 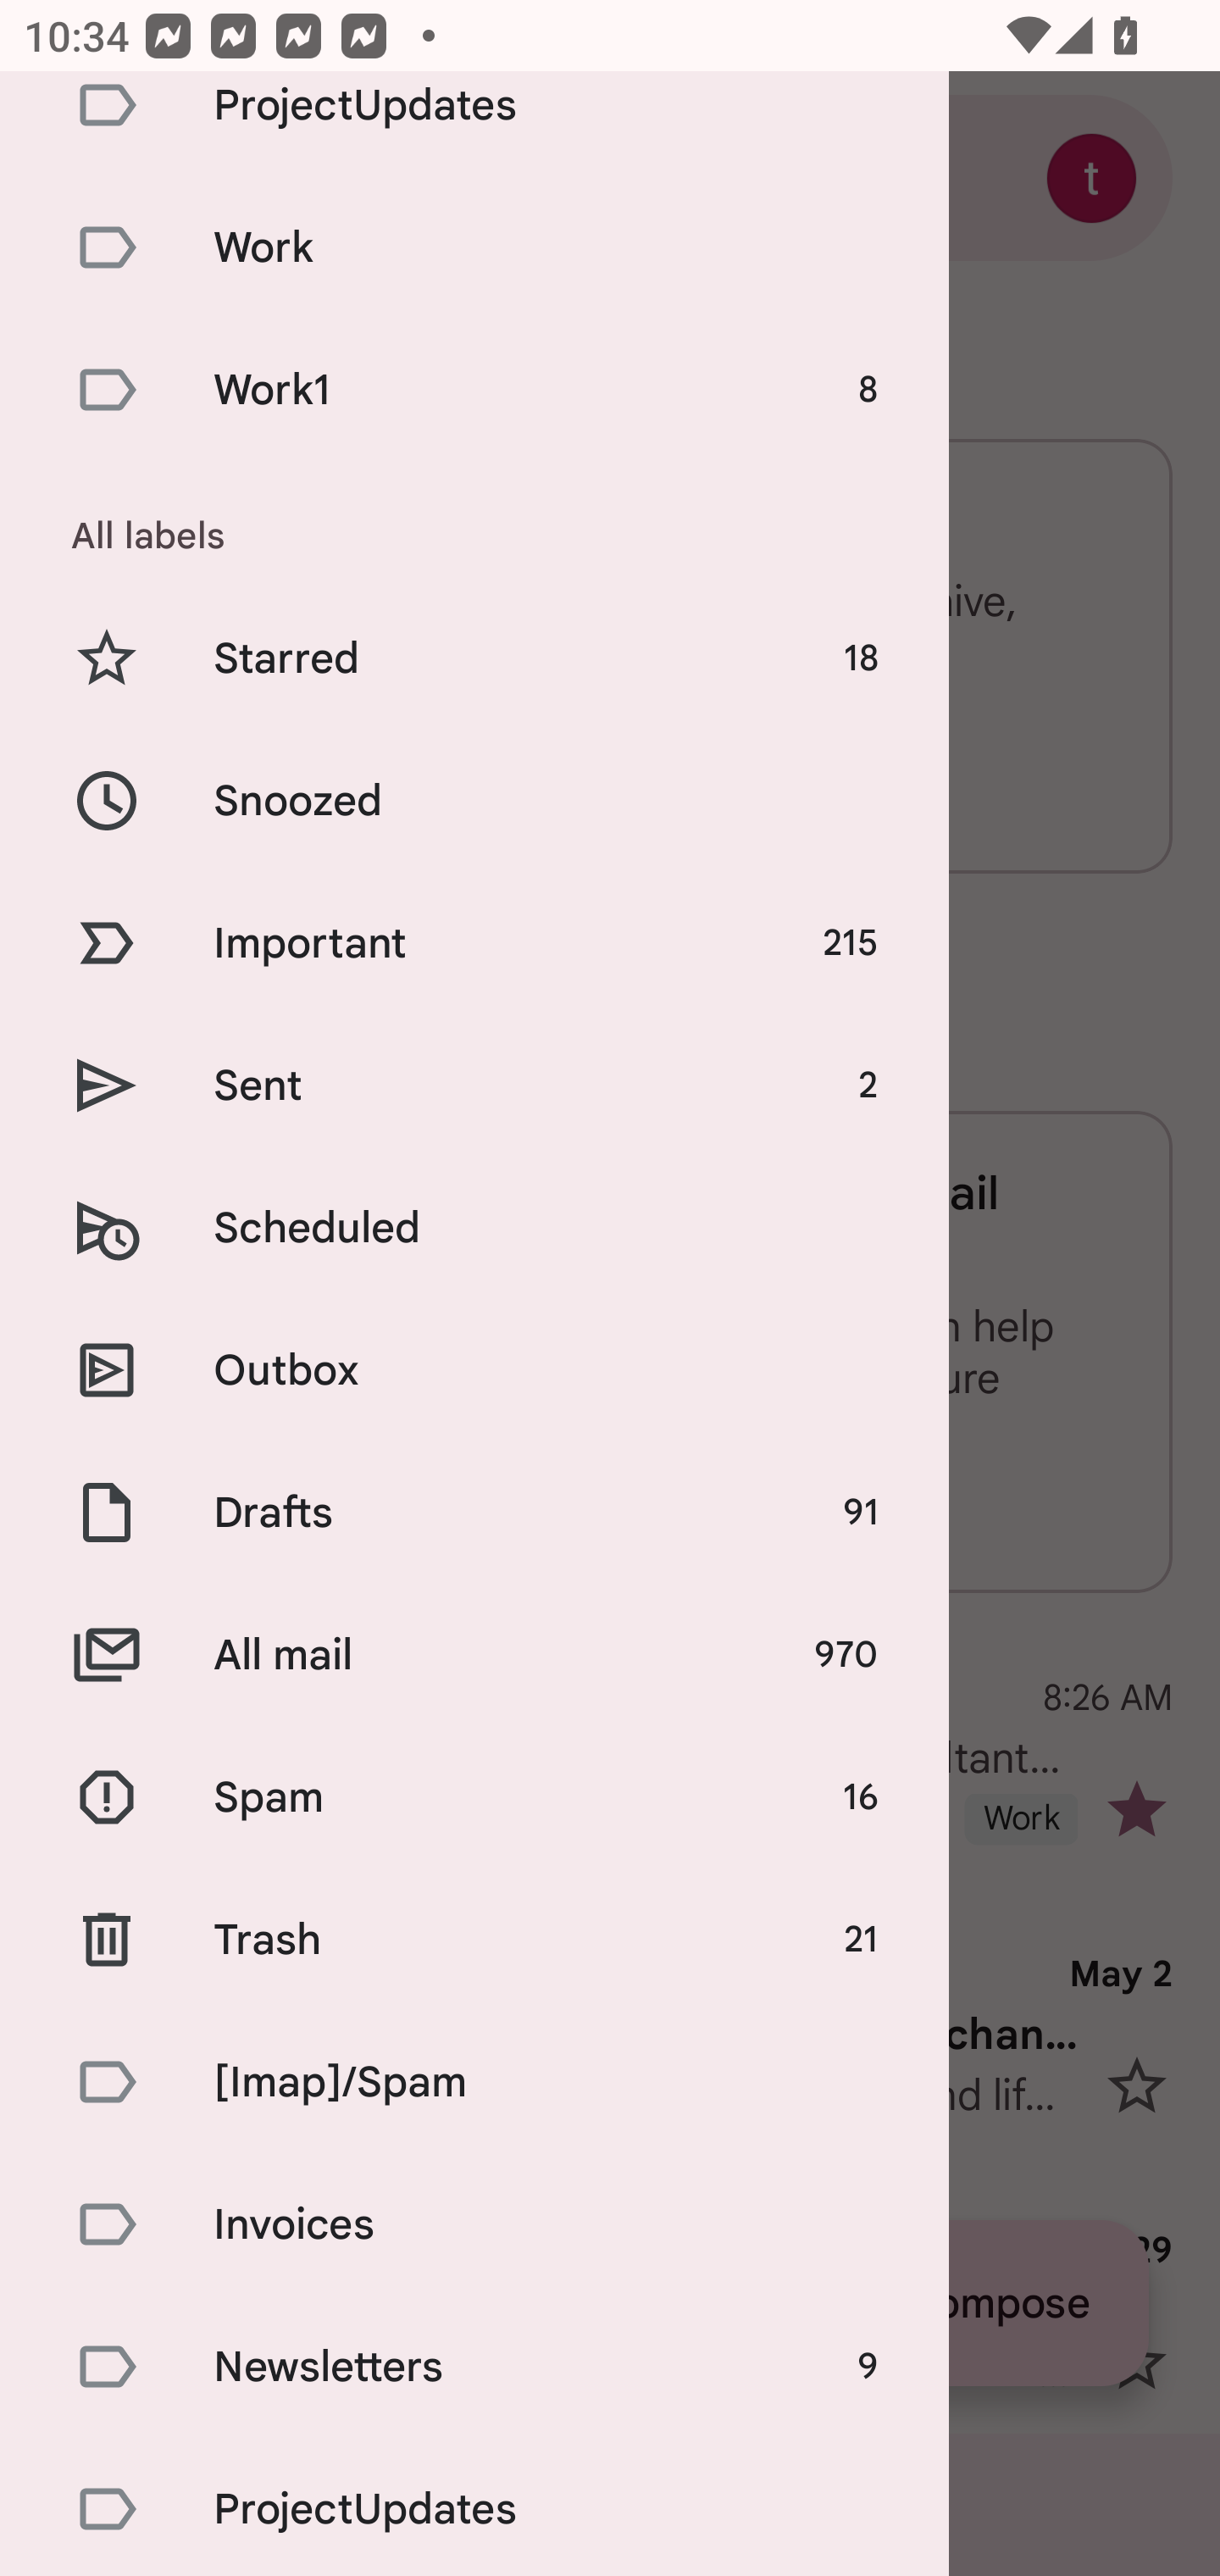 I want to click on All mail 970, so click(x=474, y=1654).